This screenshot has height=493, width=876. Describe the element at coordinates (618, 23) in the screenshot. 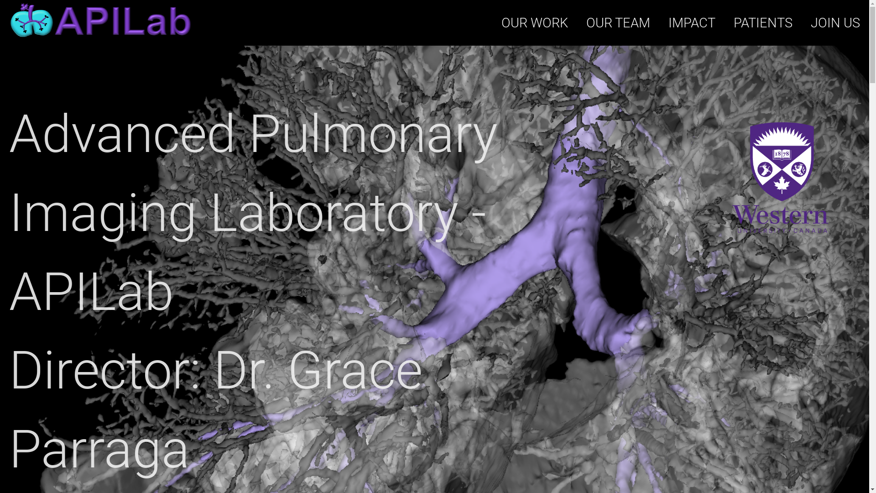

I see `OUR TEAM` at that location.